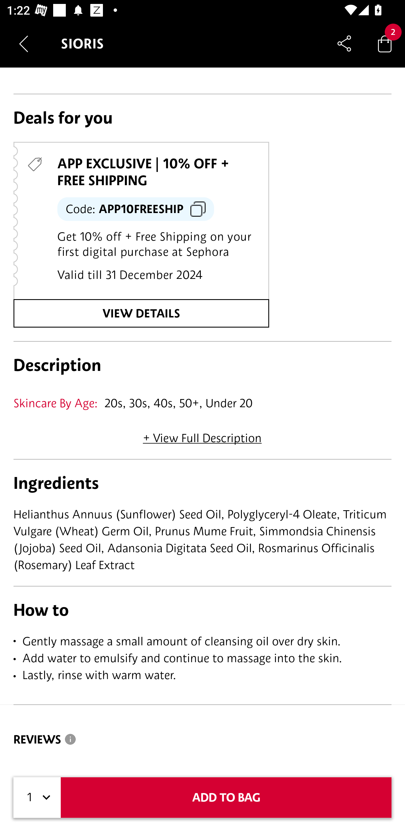  What do you see at coordinates (202, 435) in the screenshot?
I see `+ View Full Description` at bounding box center [202, 435].